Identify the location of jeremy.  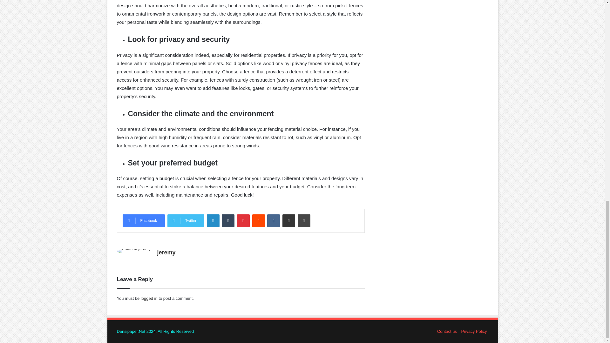
(166, 252).